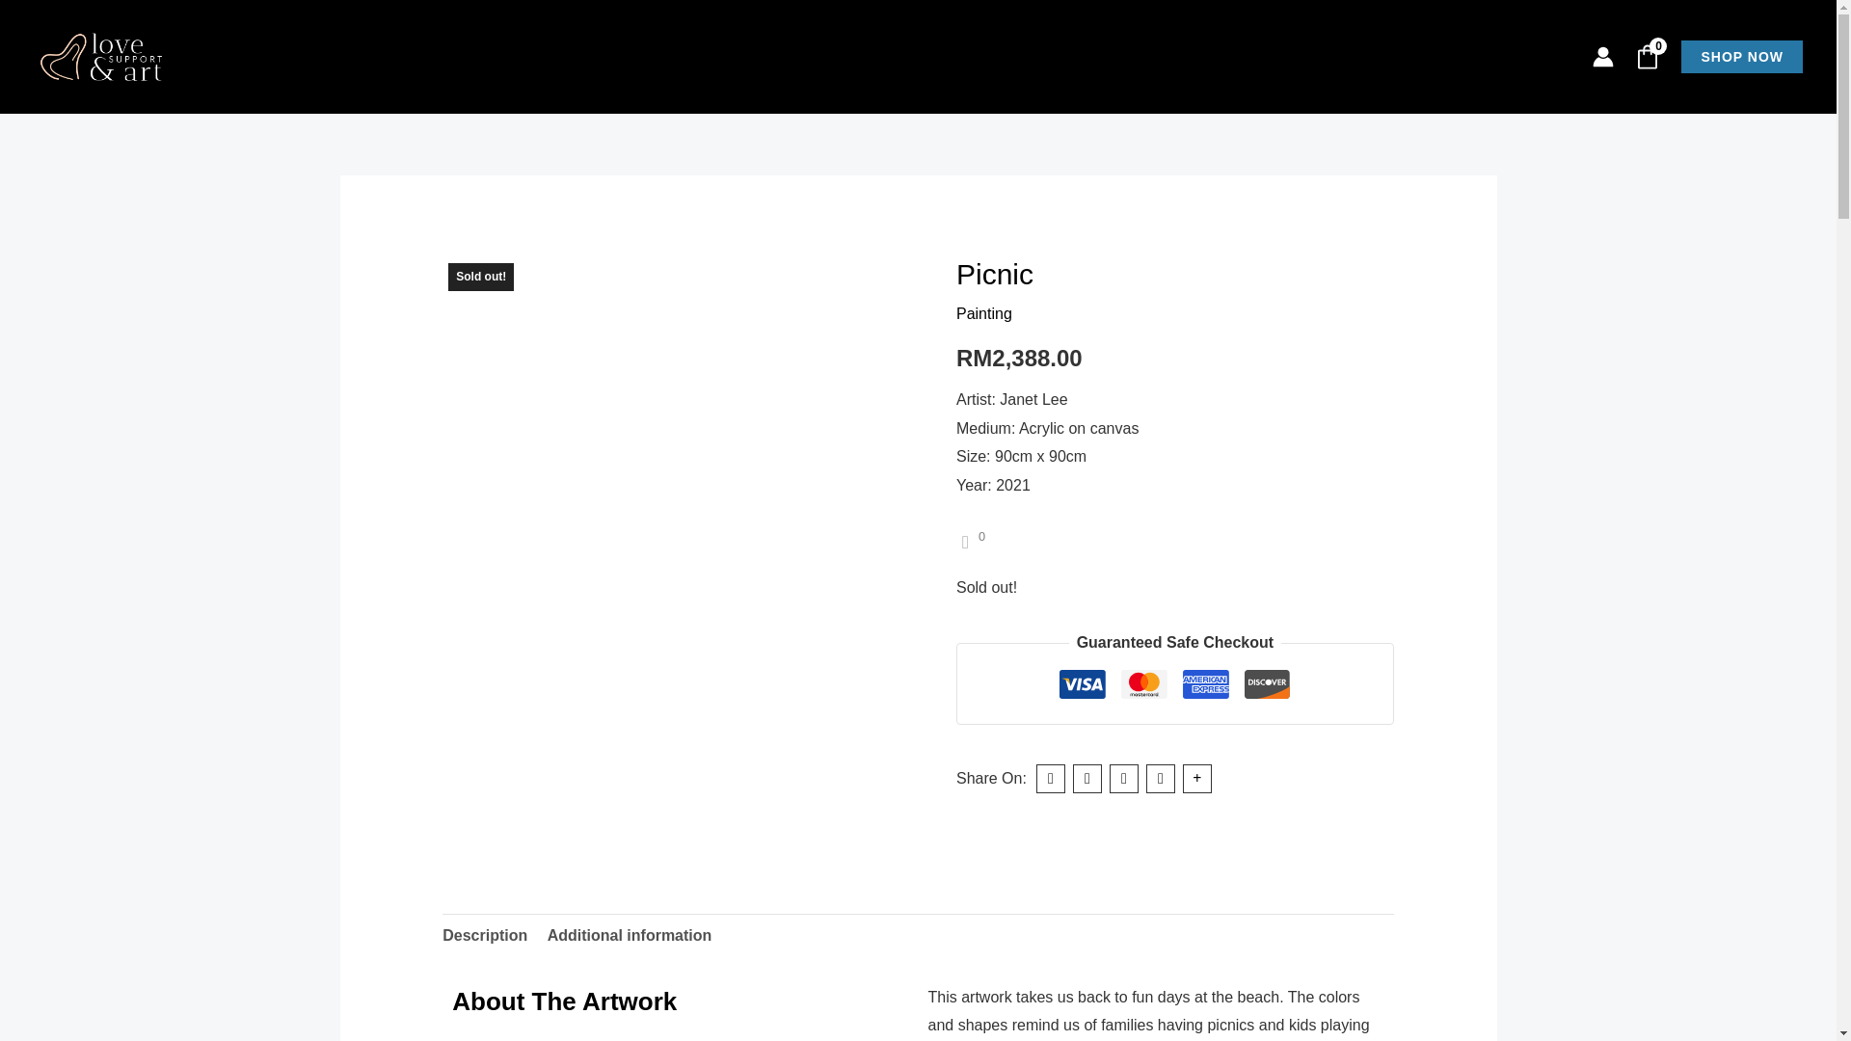  What do you see at coordinates (984, 313) in the screenshot?
I see `Painting` at bounding box center [984, 313].